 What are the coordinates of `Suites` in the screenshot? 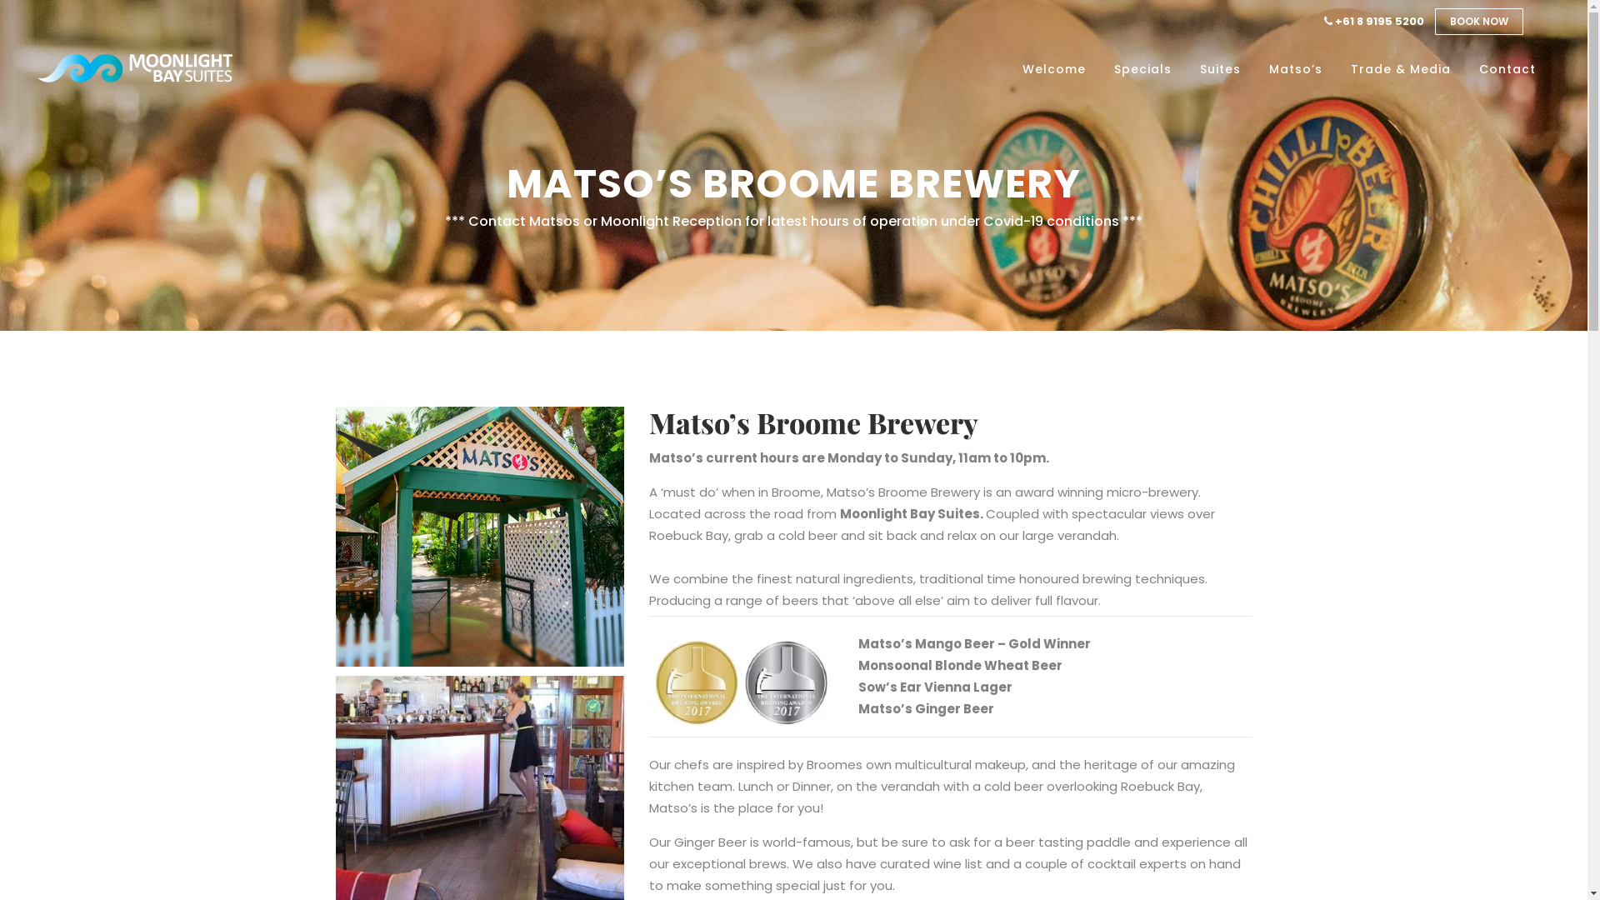 It's located at (1220, 69).